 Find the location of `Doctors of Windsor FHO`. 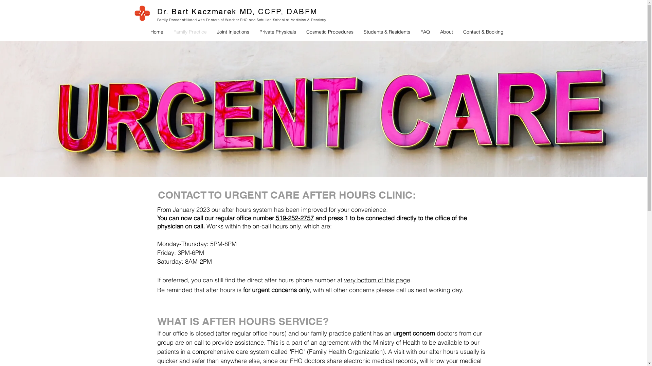

Doctors of Windsor FHO is located at coordinates (227, 20).